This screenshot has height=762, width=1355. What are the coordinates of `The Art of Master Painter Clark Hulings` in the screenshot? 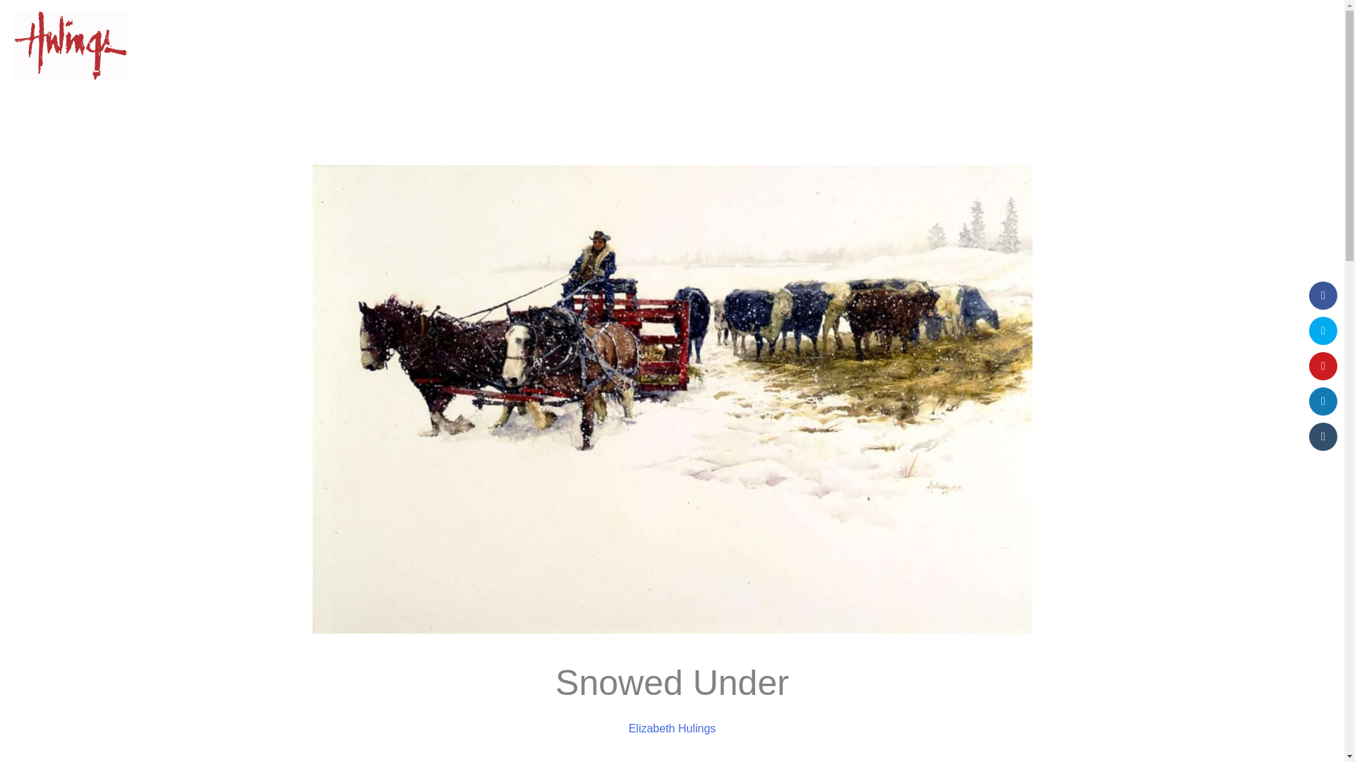 It's located at (1166, 46).